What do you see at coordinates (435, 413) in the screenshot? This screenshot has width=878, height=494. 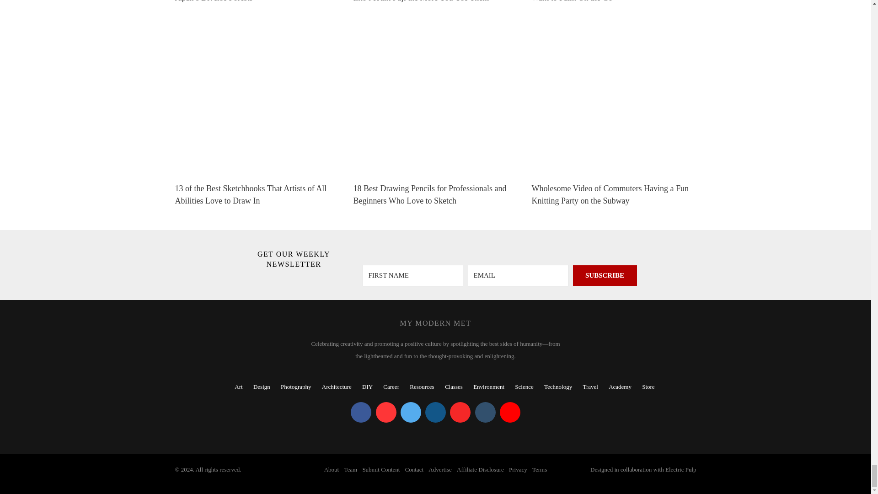 I see `My Modern Met on Instagram` at bounding box center [435, 413].